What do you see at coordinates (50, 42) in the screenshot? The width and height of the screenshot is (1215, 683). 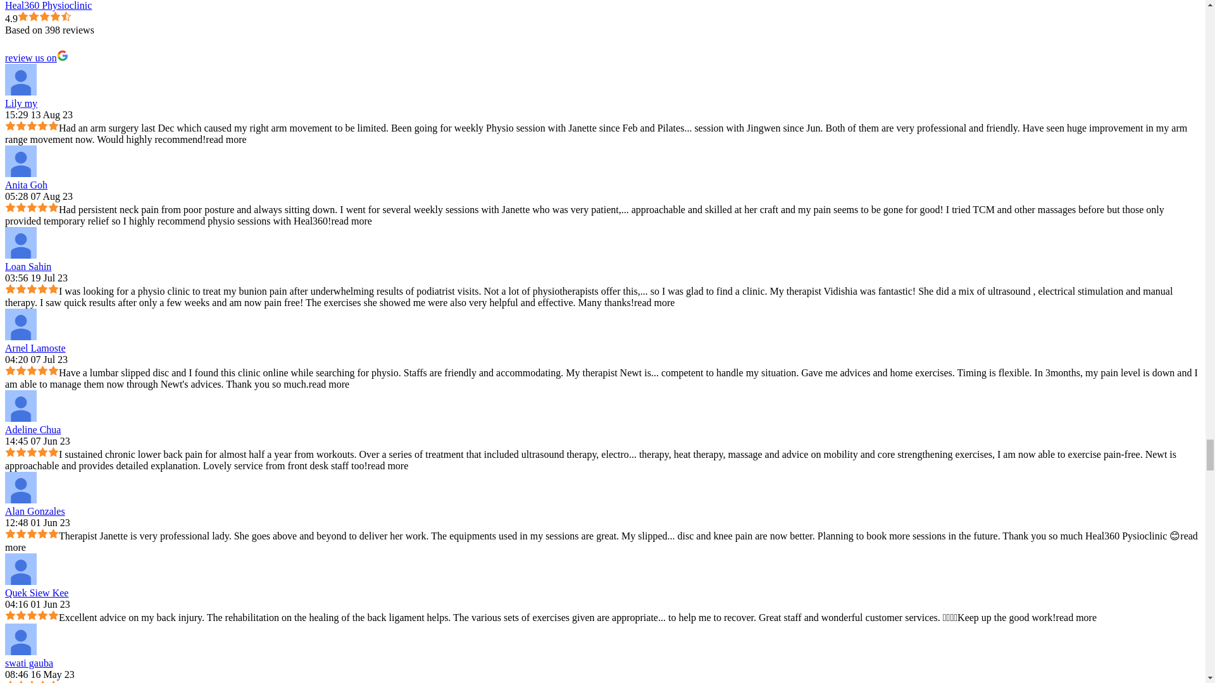 I see `powered by Google` at bounding box center [50, 42].